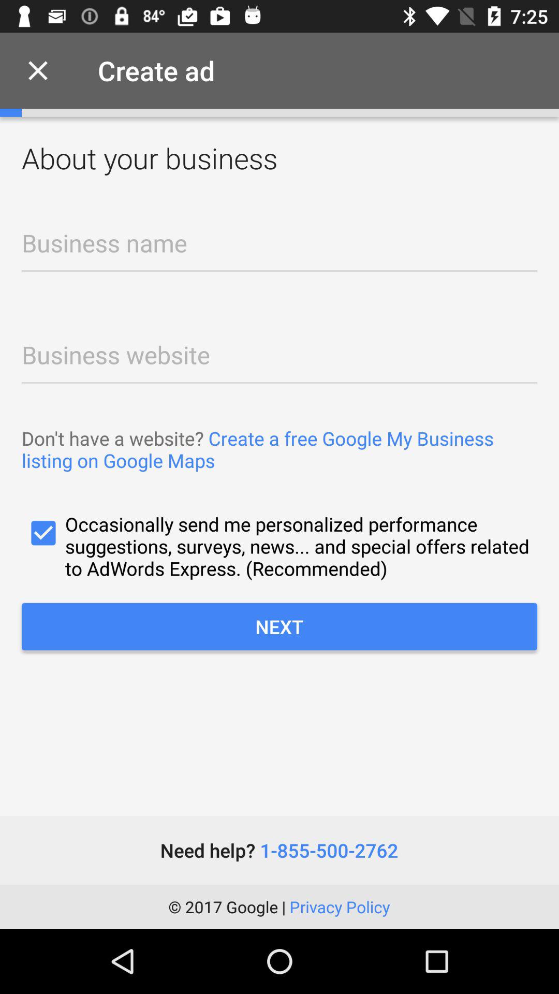  Describe the element at coordinates (38, 70) in the screenshot. I see `launch item next to create ad item` at that location.